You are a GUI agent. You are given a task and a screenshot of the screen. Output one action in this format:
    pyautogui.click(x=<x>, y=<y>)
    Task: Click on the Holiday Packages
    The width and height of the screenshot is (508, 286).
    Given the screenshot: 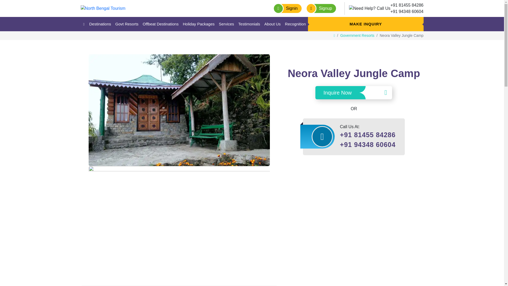 What is the action you would take?
    pyautogui.click(x=199, y=24)
    